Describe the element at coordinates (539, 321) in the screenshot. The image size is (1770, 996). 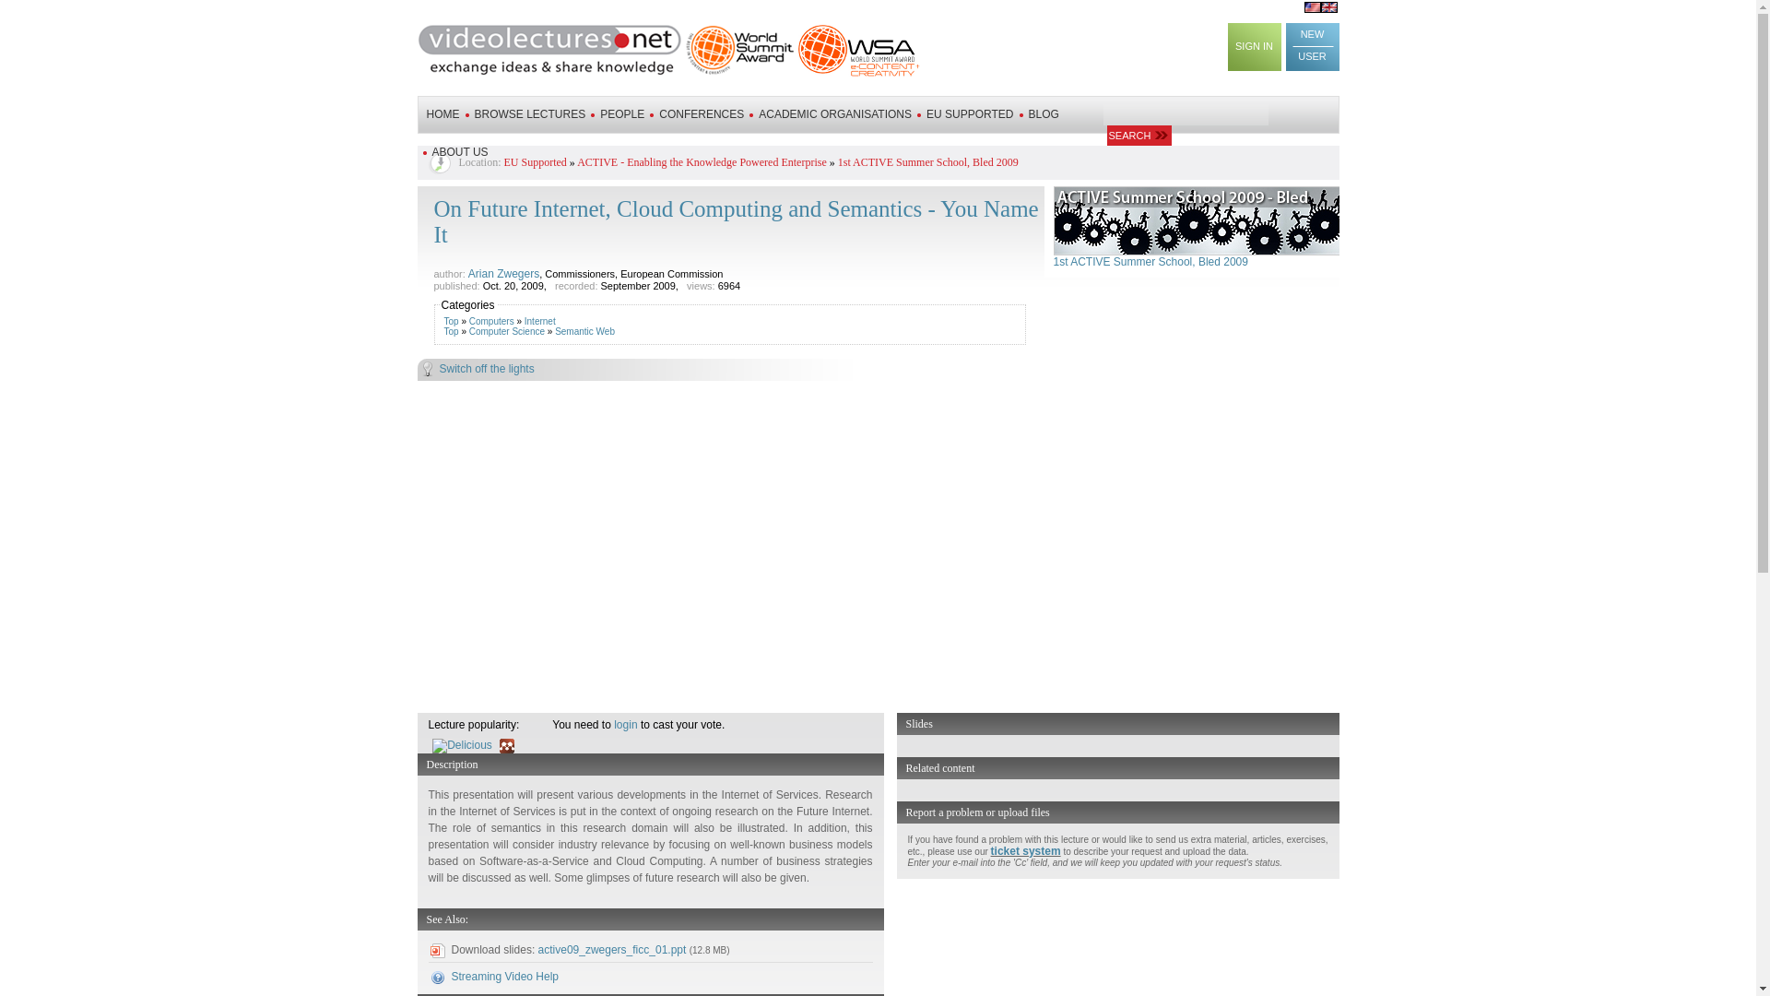
I see `Internet` at that location.